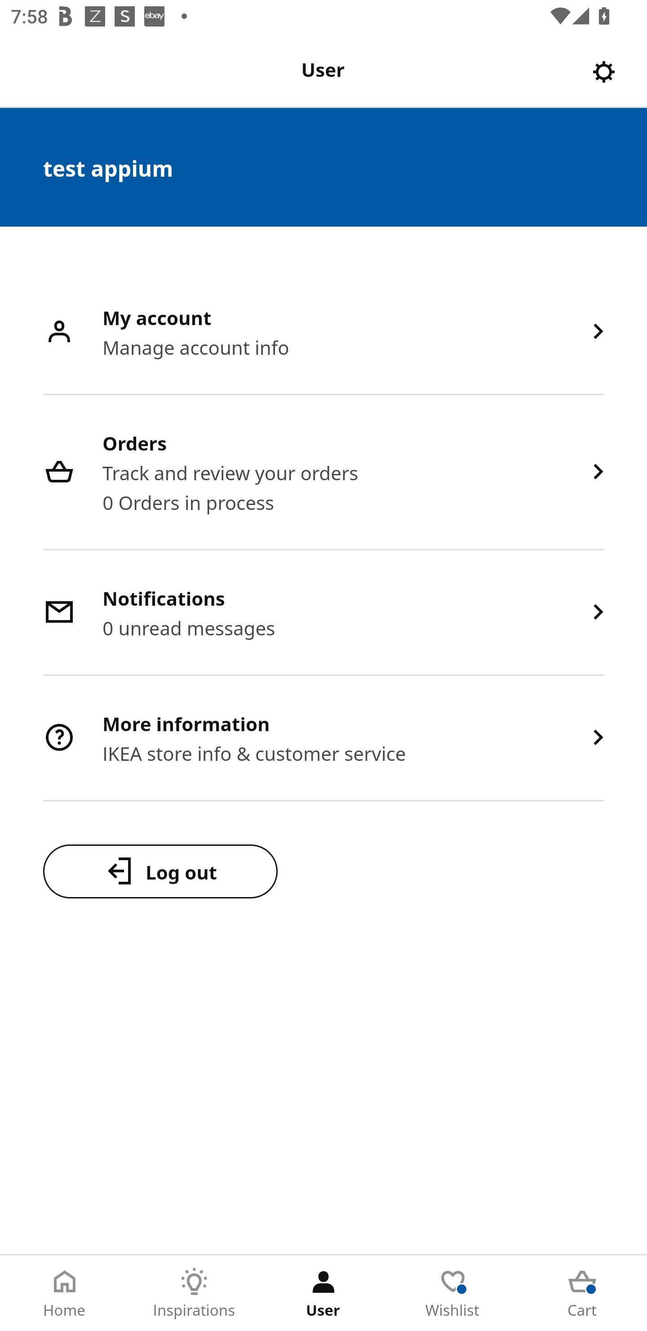 The height and width of the screenshot is (1331, 647). I want to click on User
Tab 3 of 5, so click(323, 1293).